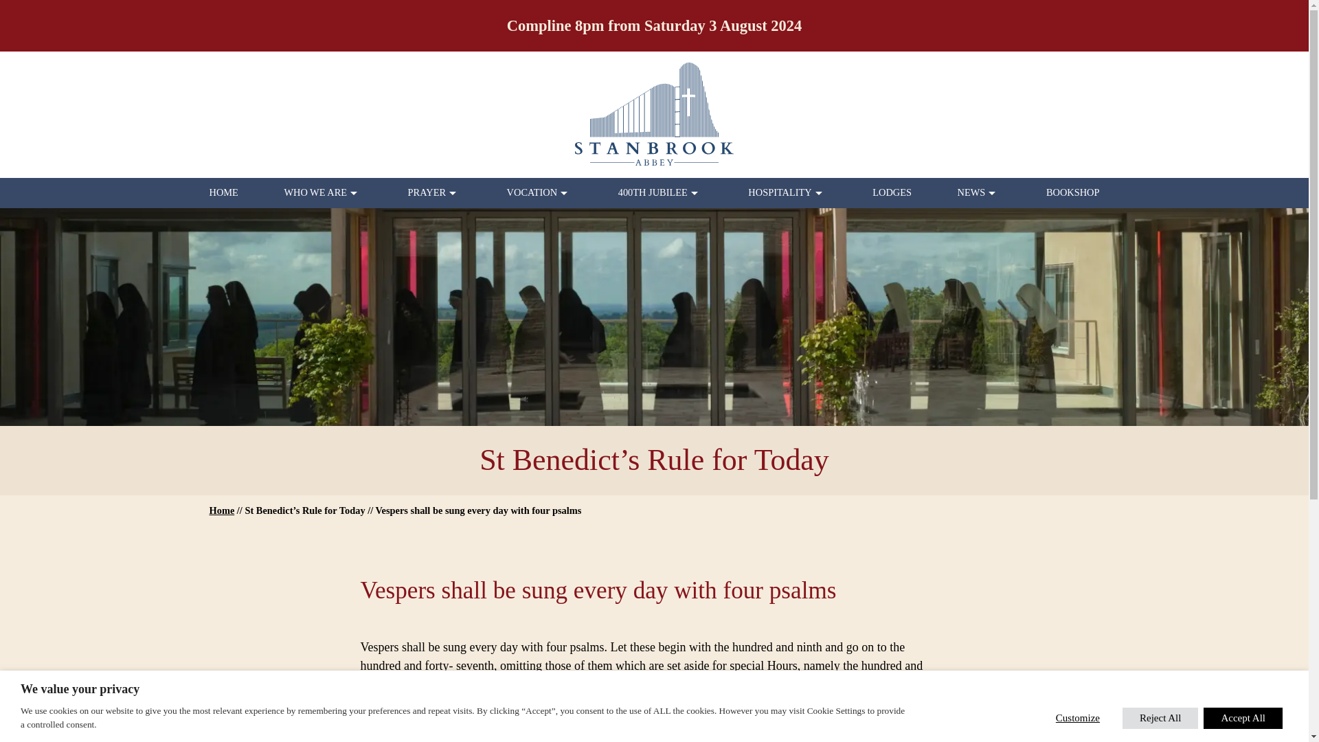 Image resolution: width=1319 pixels, height=742 pixels. I want to click on HOME, so click(223, 192).